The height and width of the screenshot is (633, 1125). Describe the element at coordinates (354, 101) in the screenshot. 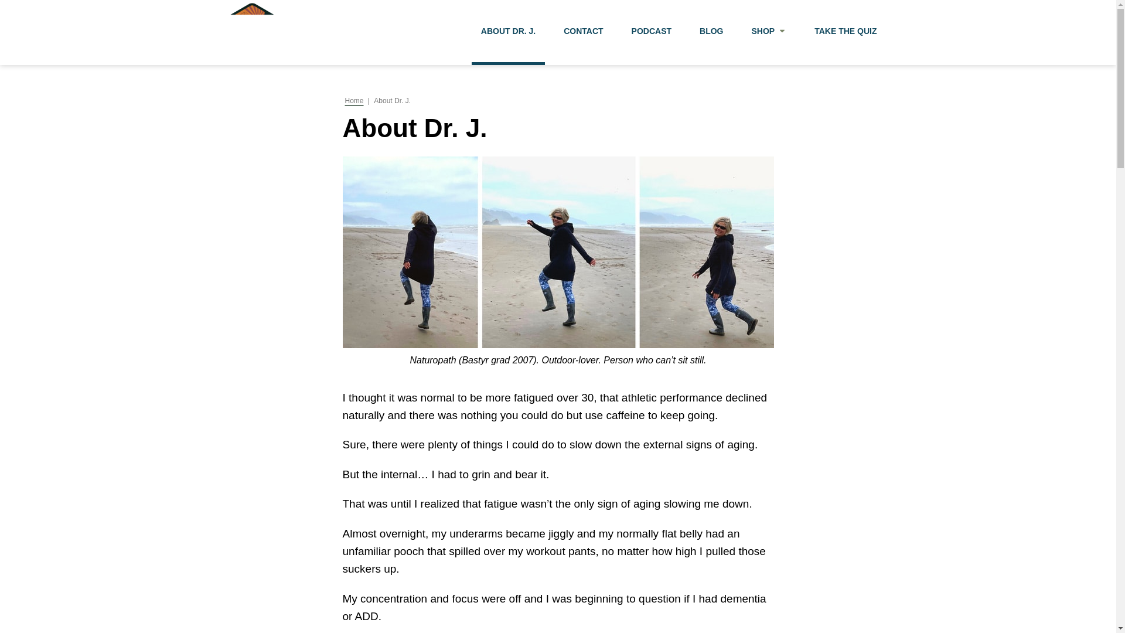

I see `Home` at that location.